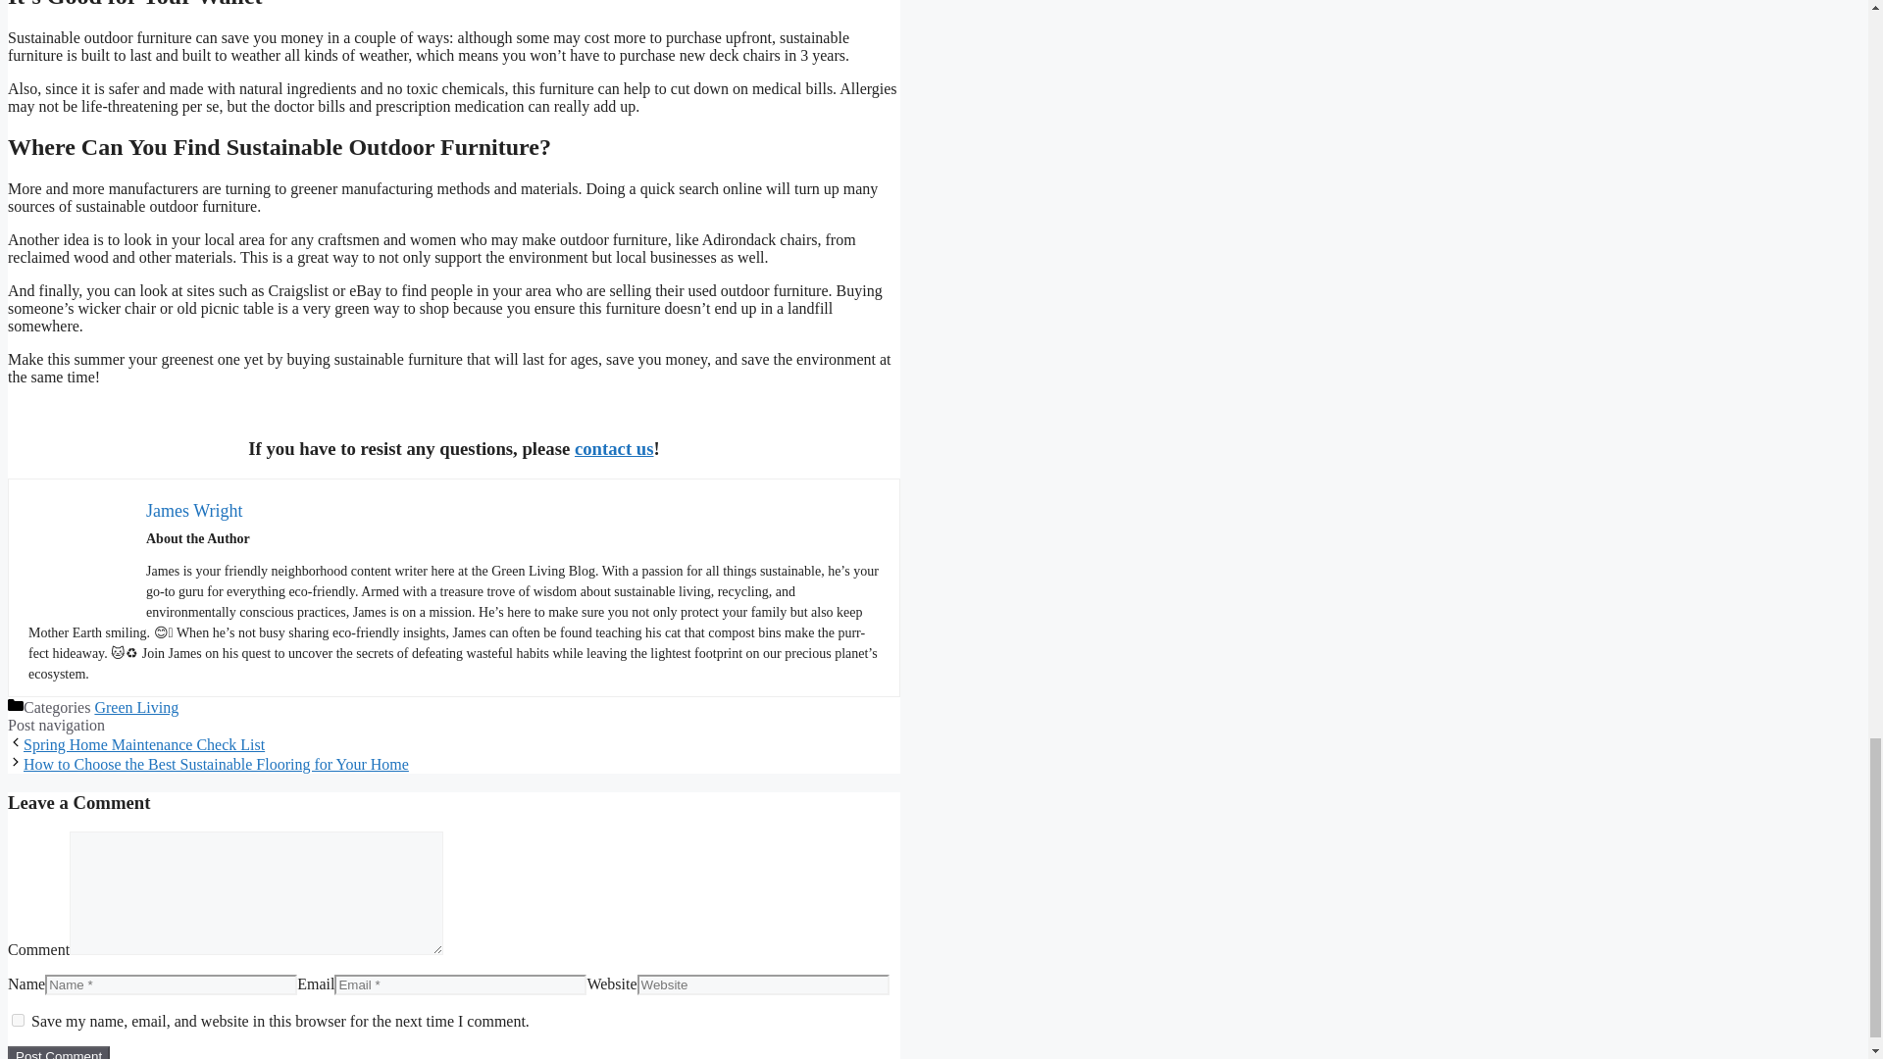  I want to click on Spring Home Maintenance Check List, so click(143, 743).